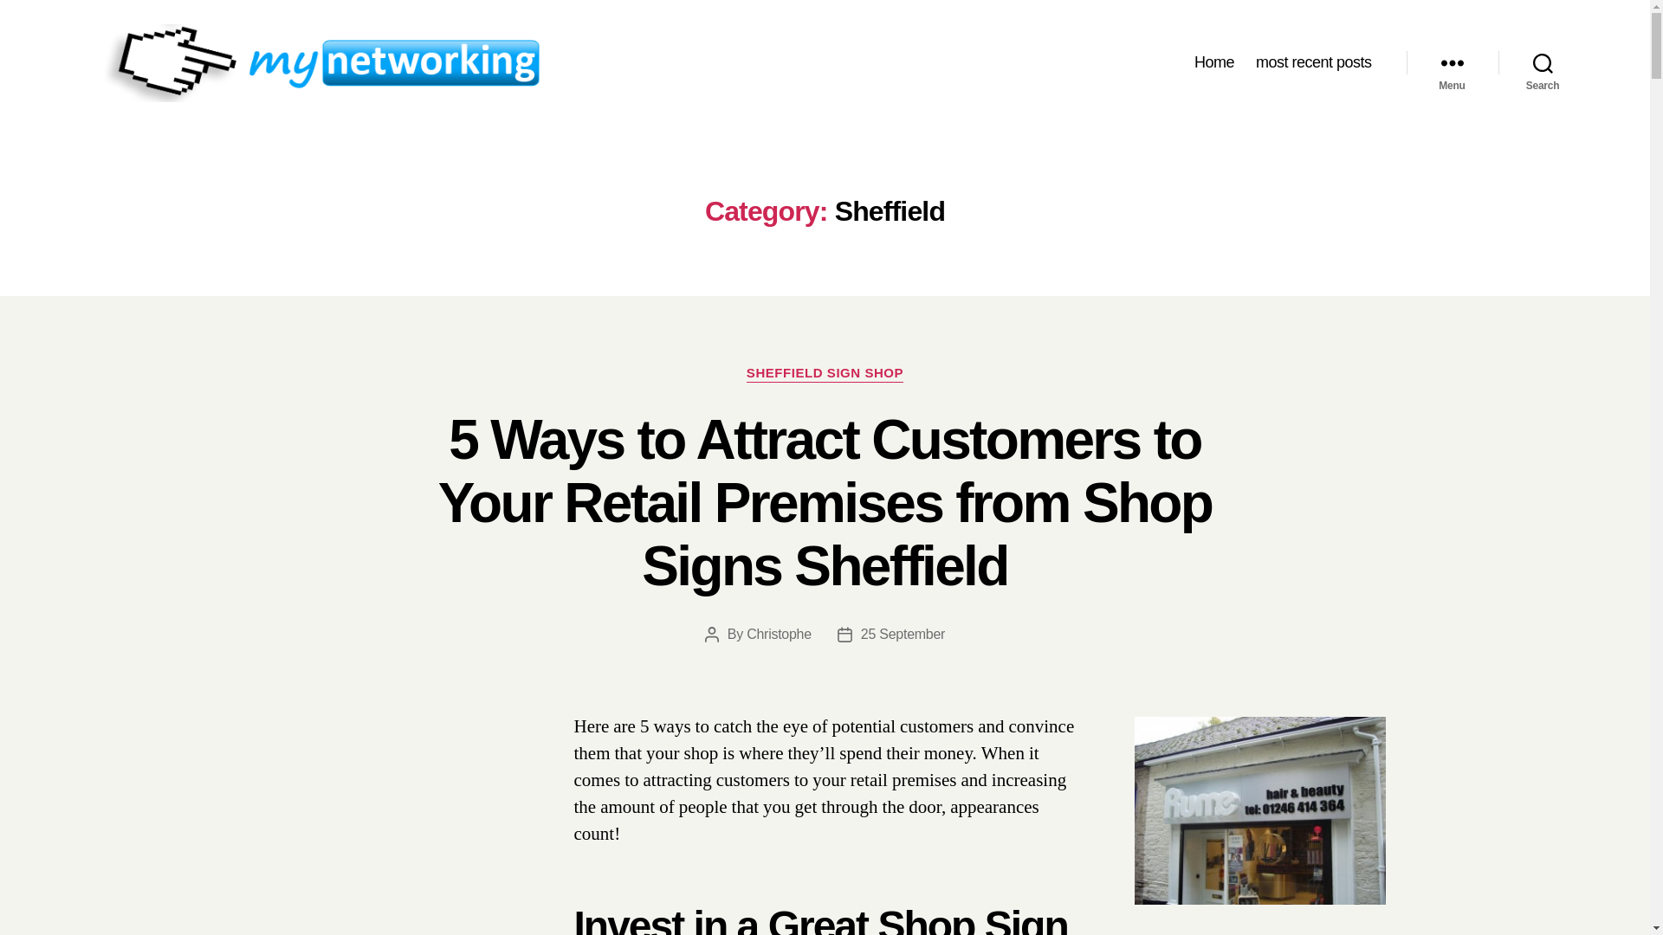  I want to click on Menu, so click(1452, 62).